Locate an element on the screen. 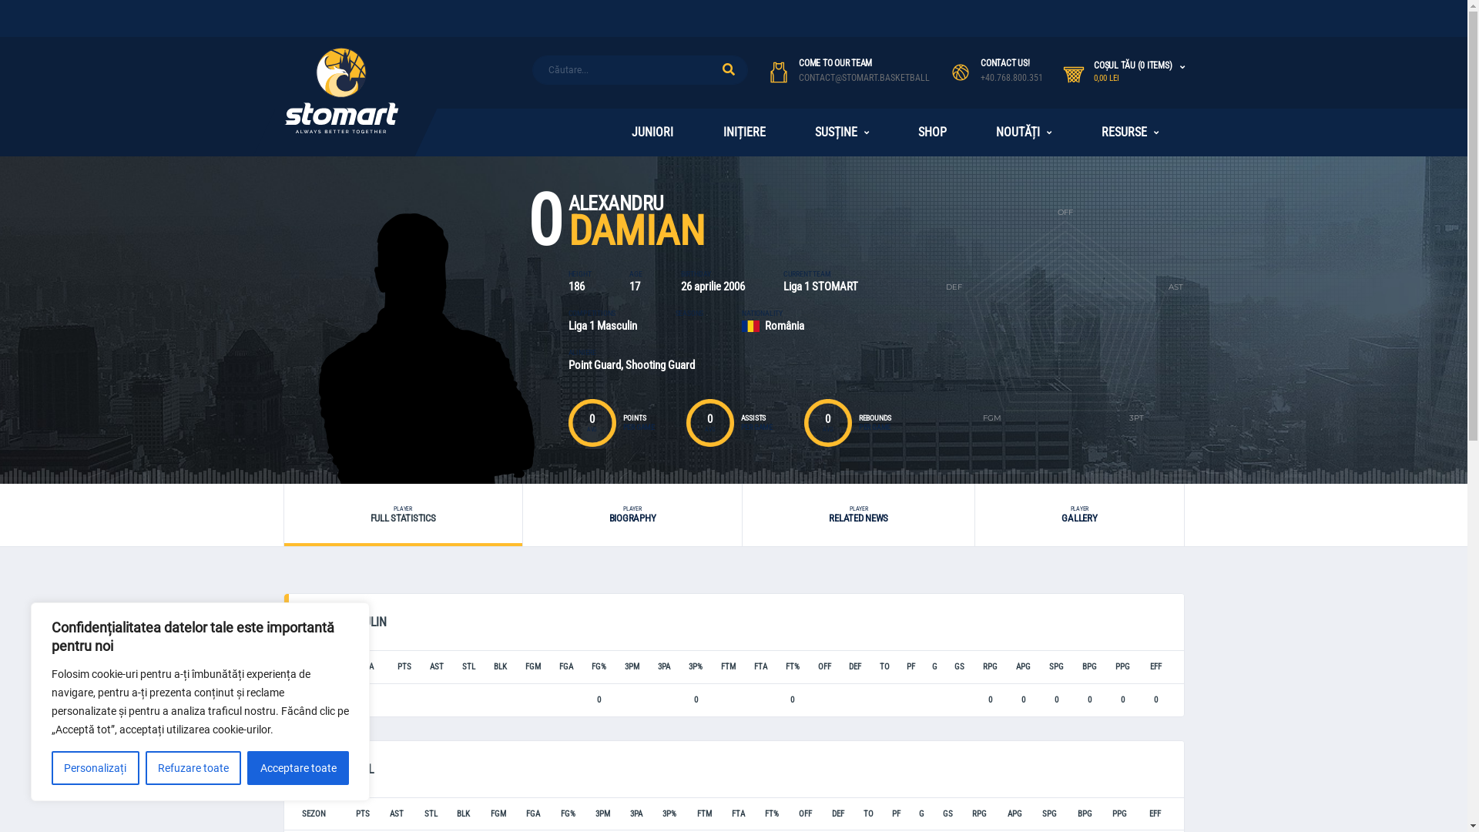 This screenshot has height=832, width=1479. RESURSE is located at coordinates (1130, 133).